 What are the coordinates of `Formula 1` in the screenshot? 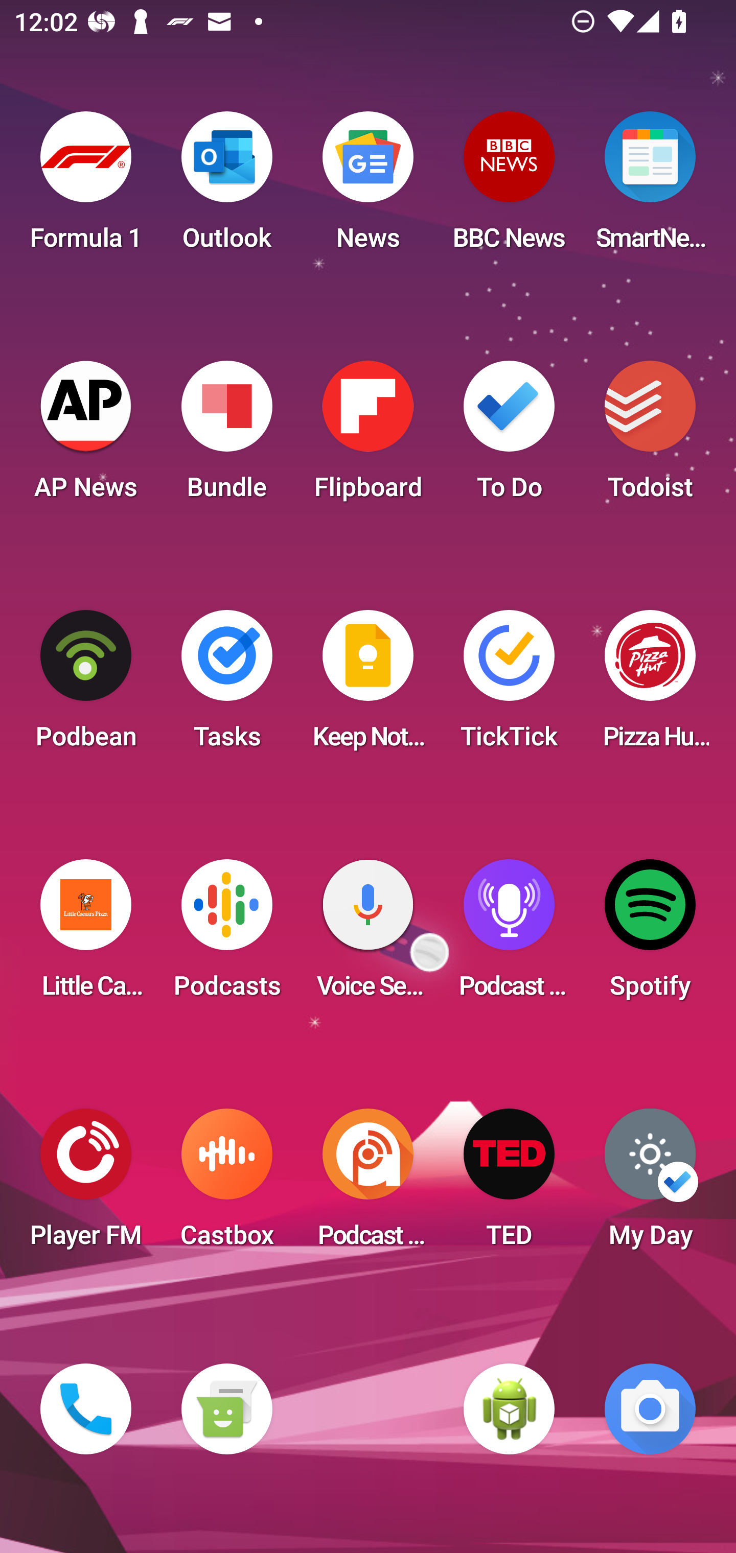 It's located at (86, 187).